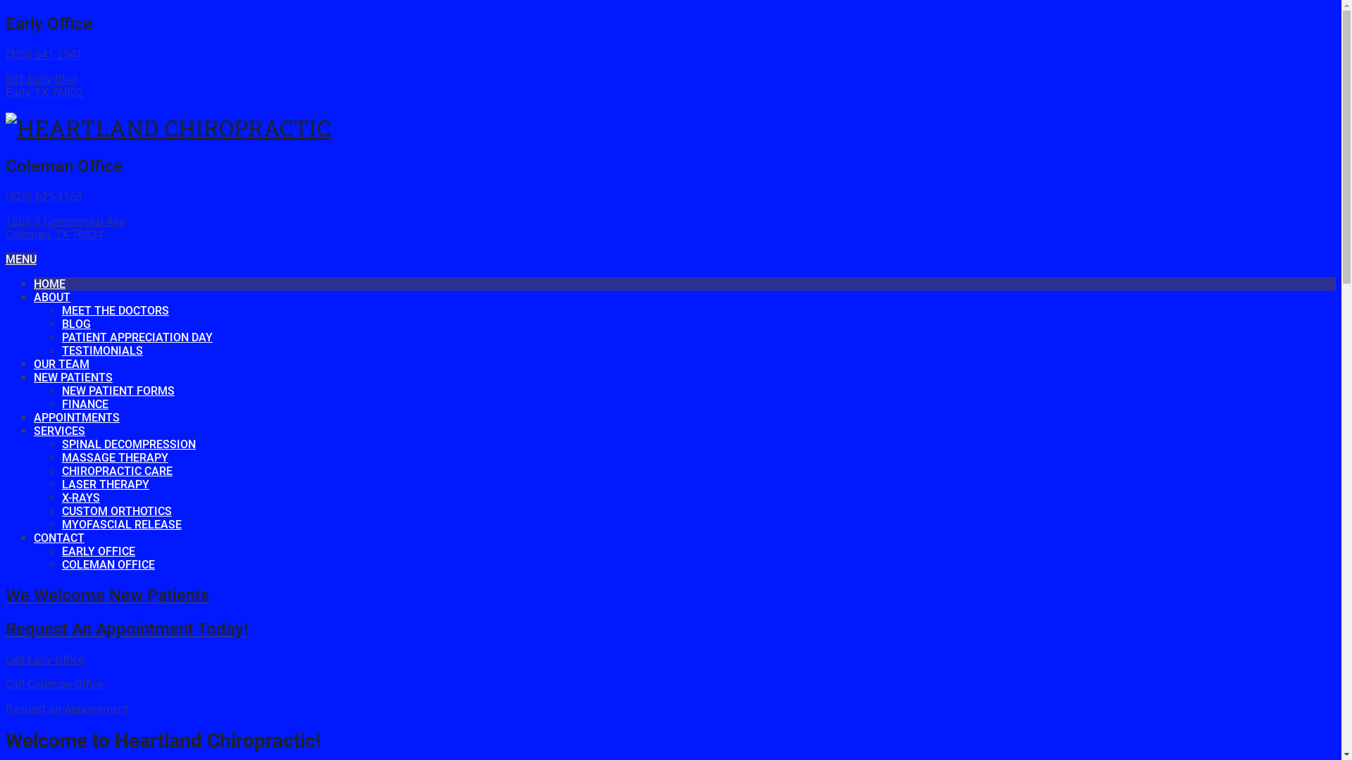 The image size is (1352, 760). What do you see at coordinates (52, 297) in the screenshot?
I see `ABOUT` at bounding box center [52, 297].